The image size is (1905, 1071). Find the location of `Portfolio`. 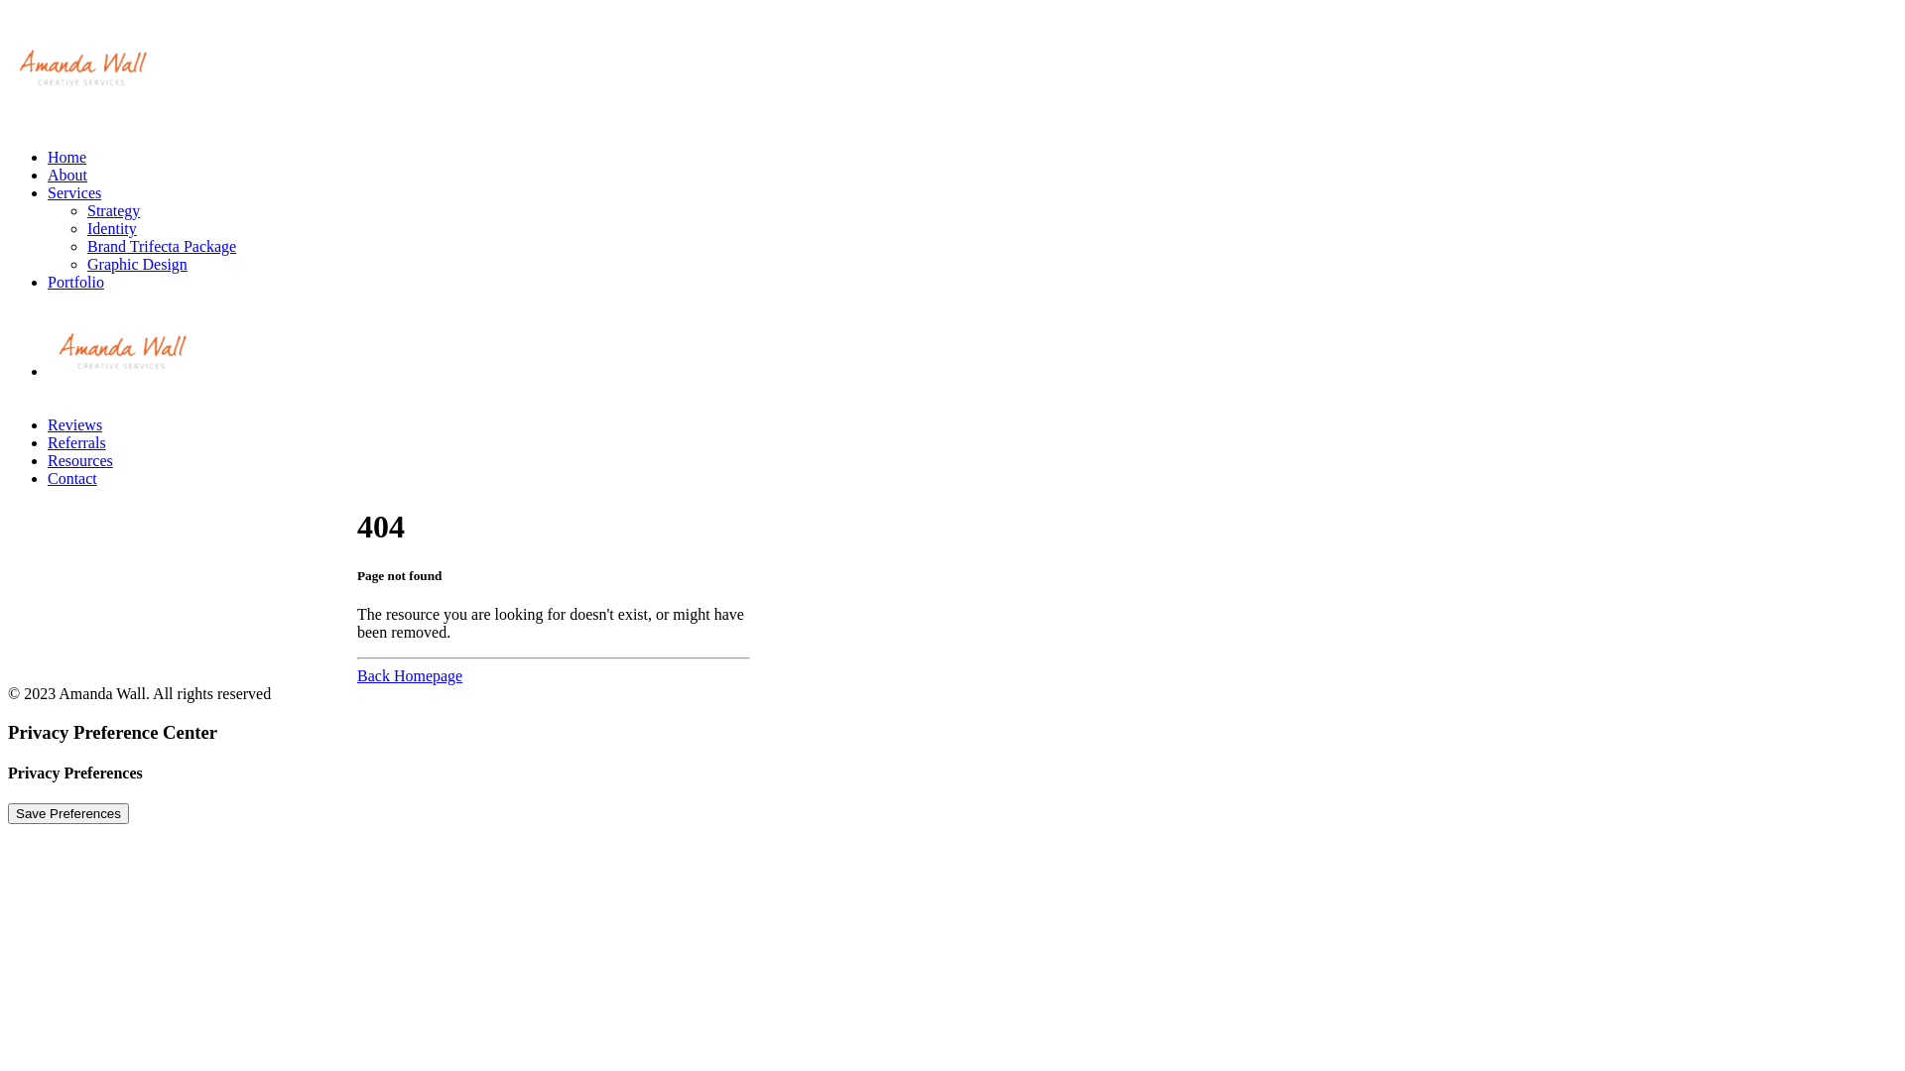

Portfolio is located at coordinates (75, 282).